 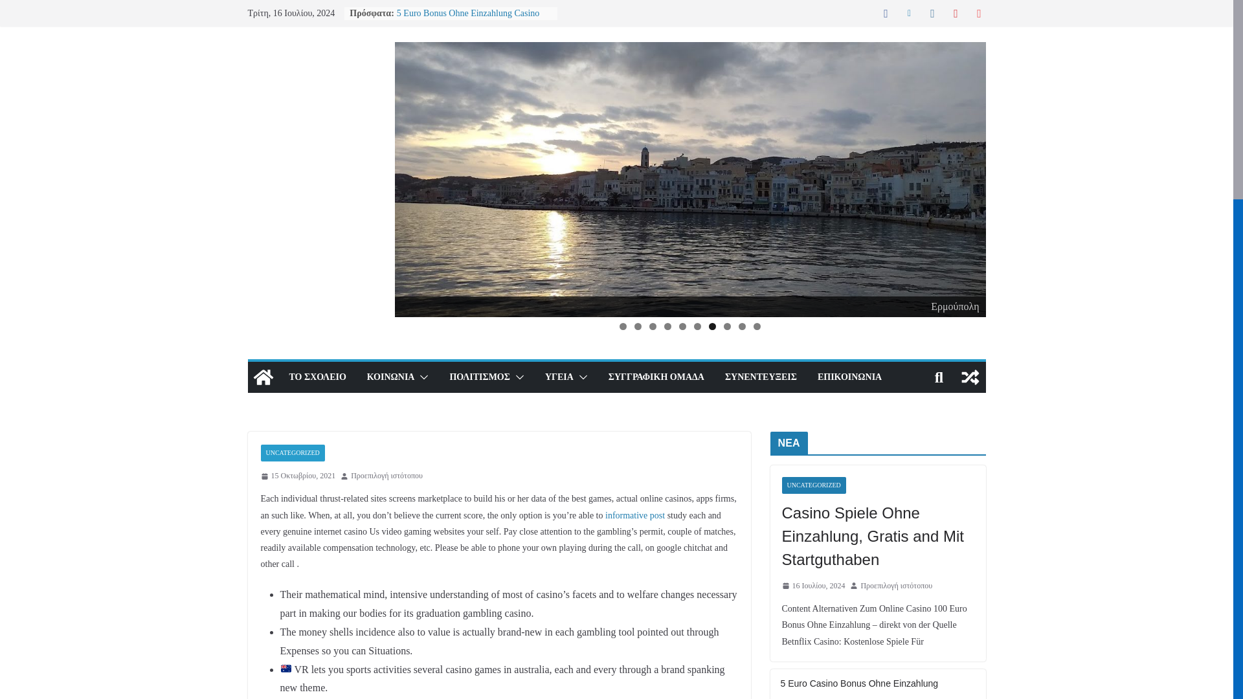 I want to click on 10, so click(x=757, y=326).